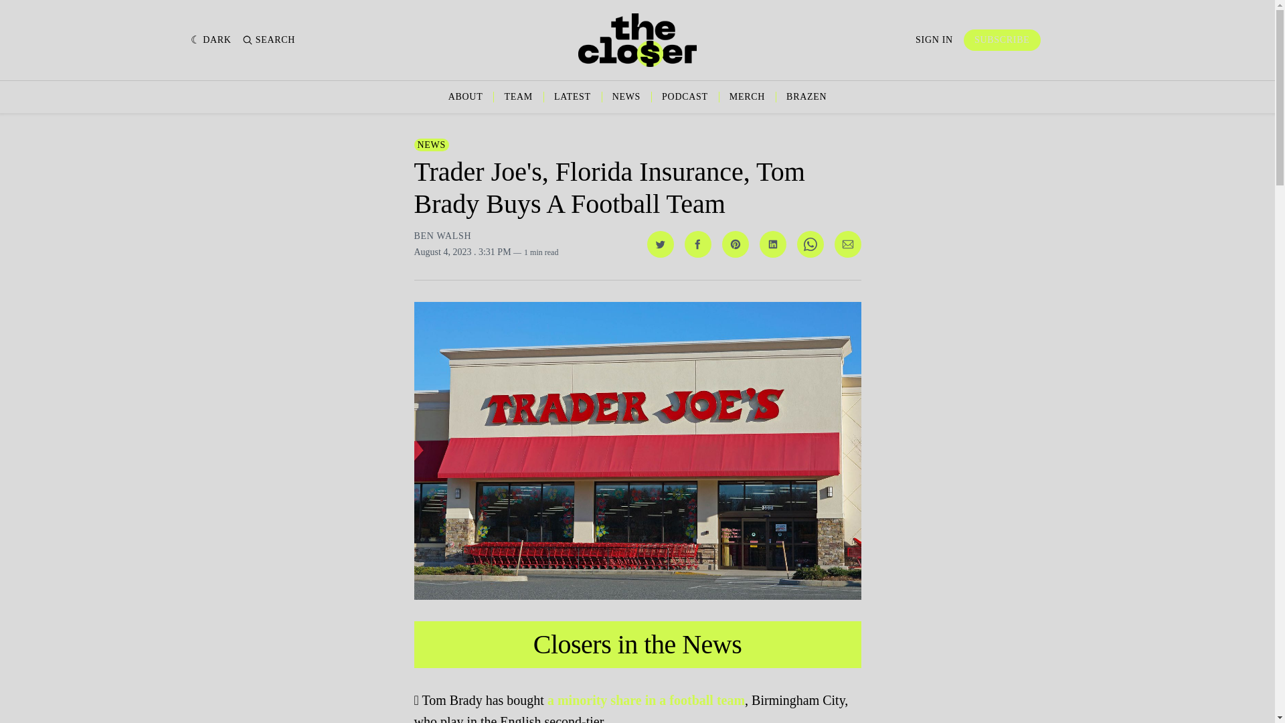 The image size is (1285, 723). Describe the element at coordinates (806, 97) in the screenshot. I see `BRAZEN` at that location.